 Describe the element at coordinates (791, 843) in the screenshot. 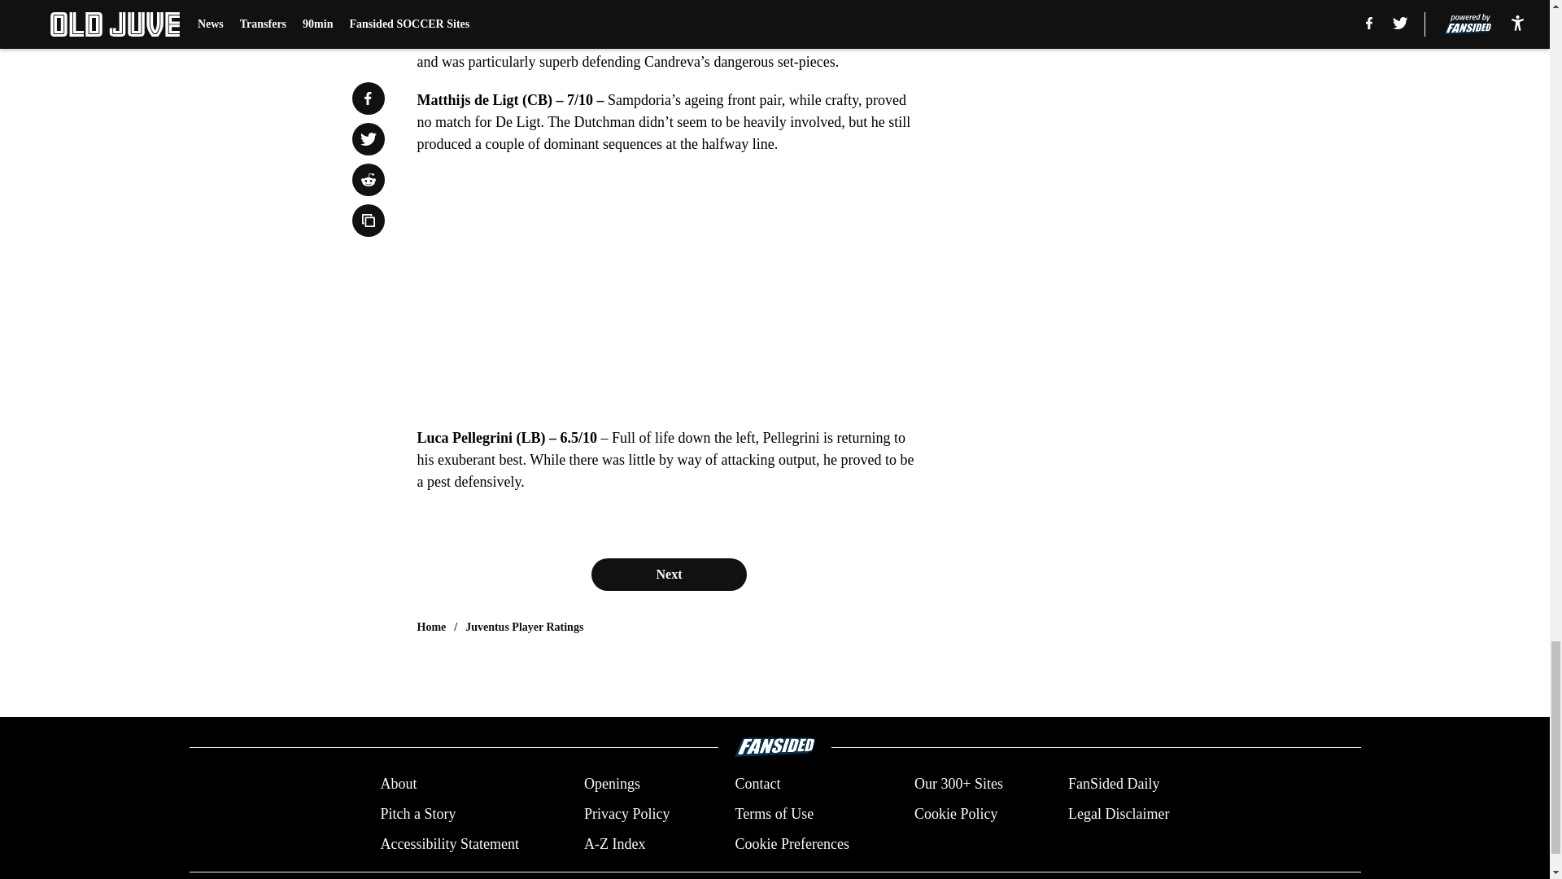

I see `Cookie Preferences` at that location.